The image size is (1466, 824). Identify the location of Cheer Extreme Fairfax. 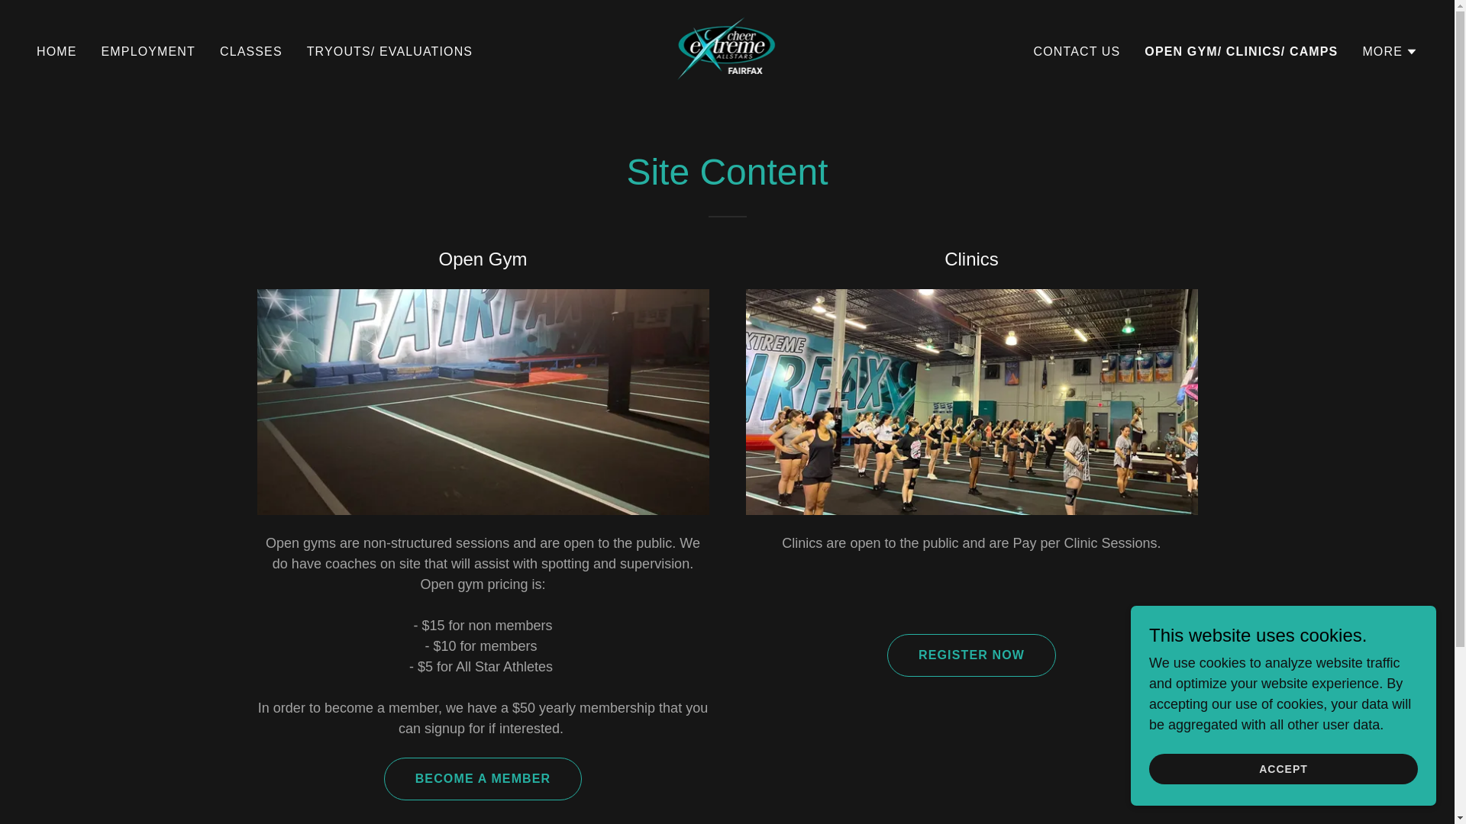
(727, 50).